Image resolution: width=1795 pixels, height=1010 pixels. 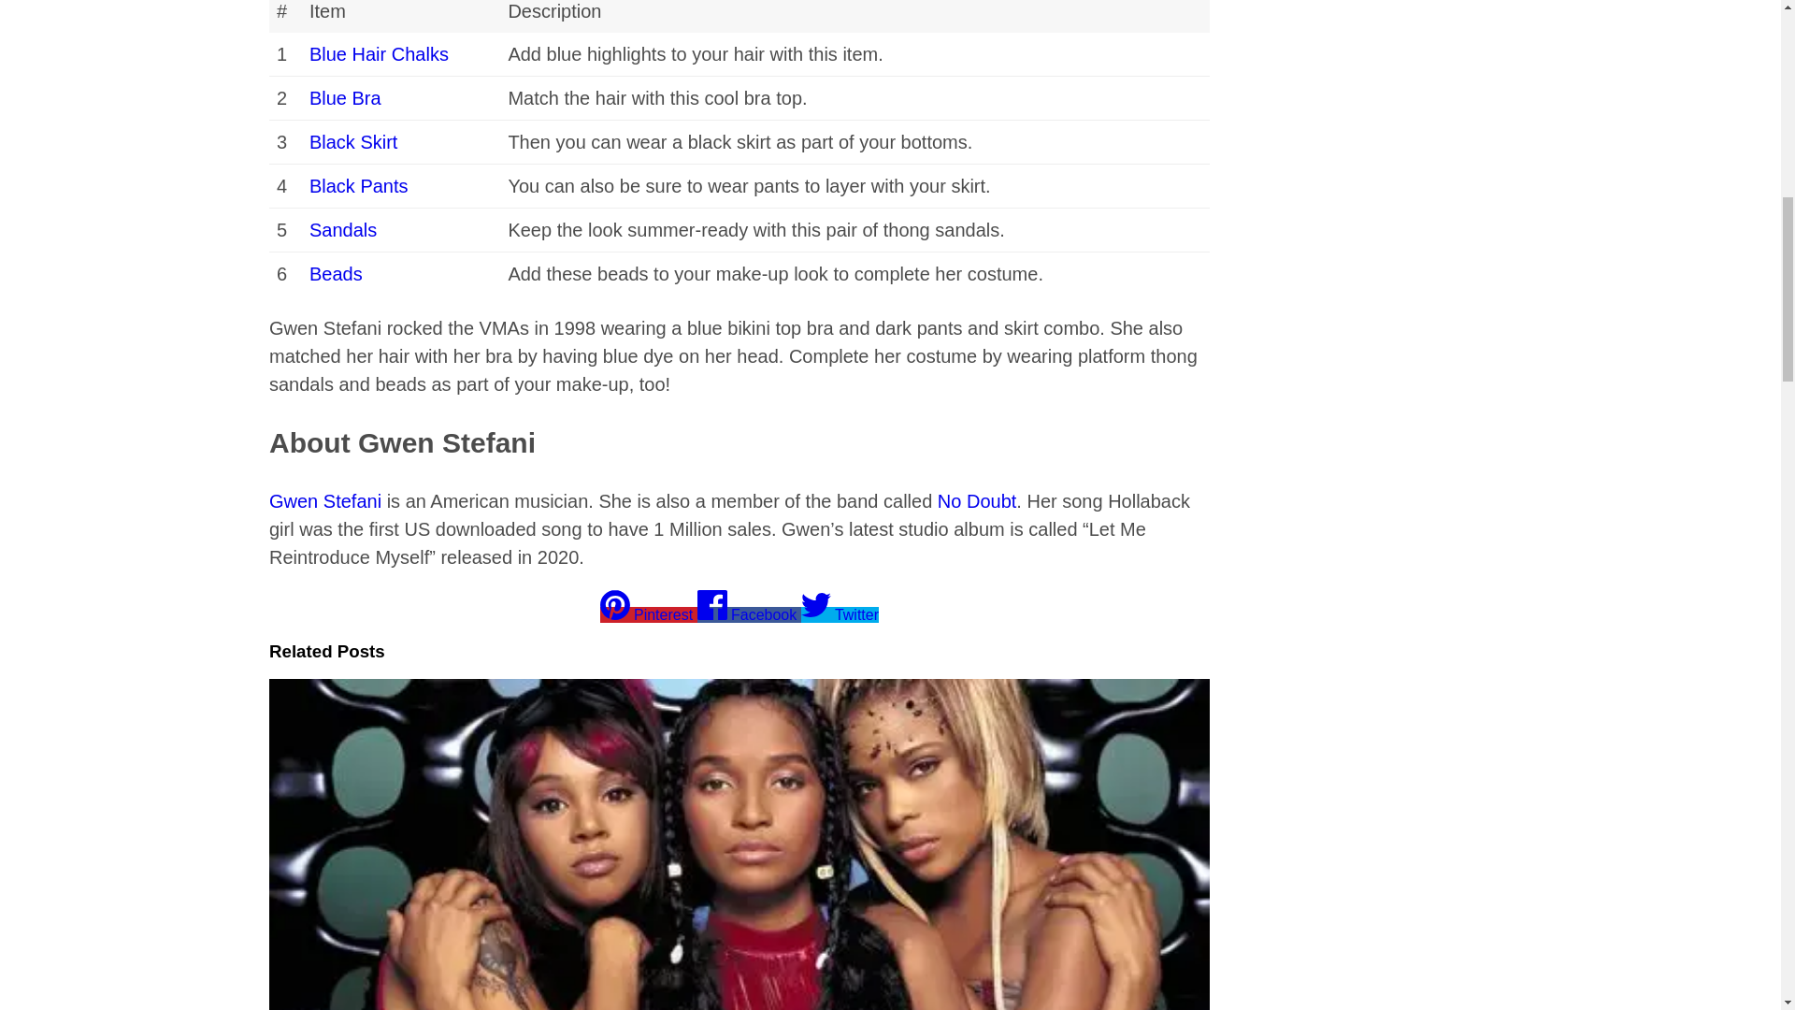 I want to click on Blue Bra, so click(x=344, y=97).